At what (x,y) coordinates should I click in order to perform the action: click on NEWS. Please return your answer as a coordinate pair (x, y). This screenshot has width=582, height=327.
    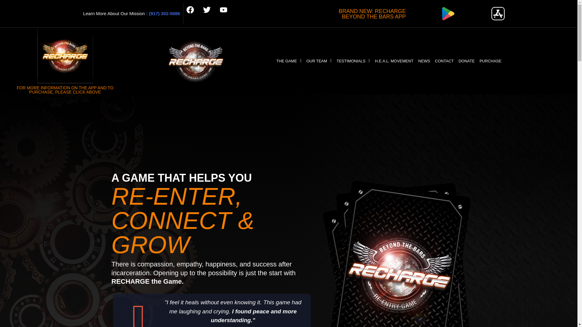
    Looking at the image, I should click on (424, 61).